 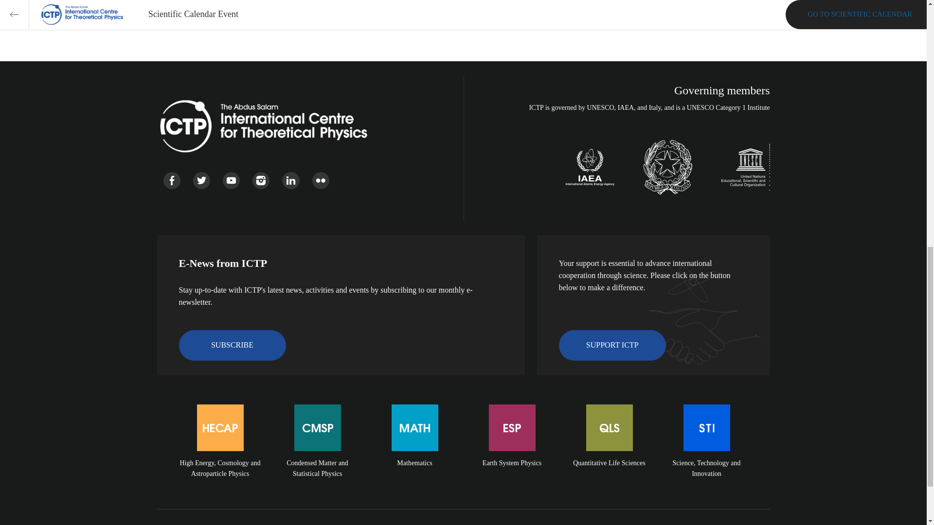 What do you see at coordinates (612, 345) in the screenshot?
I see `SUPPORT ICTP` at bounding box center [612, 345].